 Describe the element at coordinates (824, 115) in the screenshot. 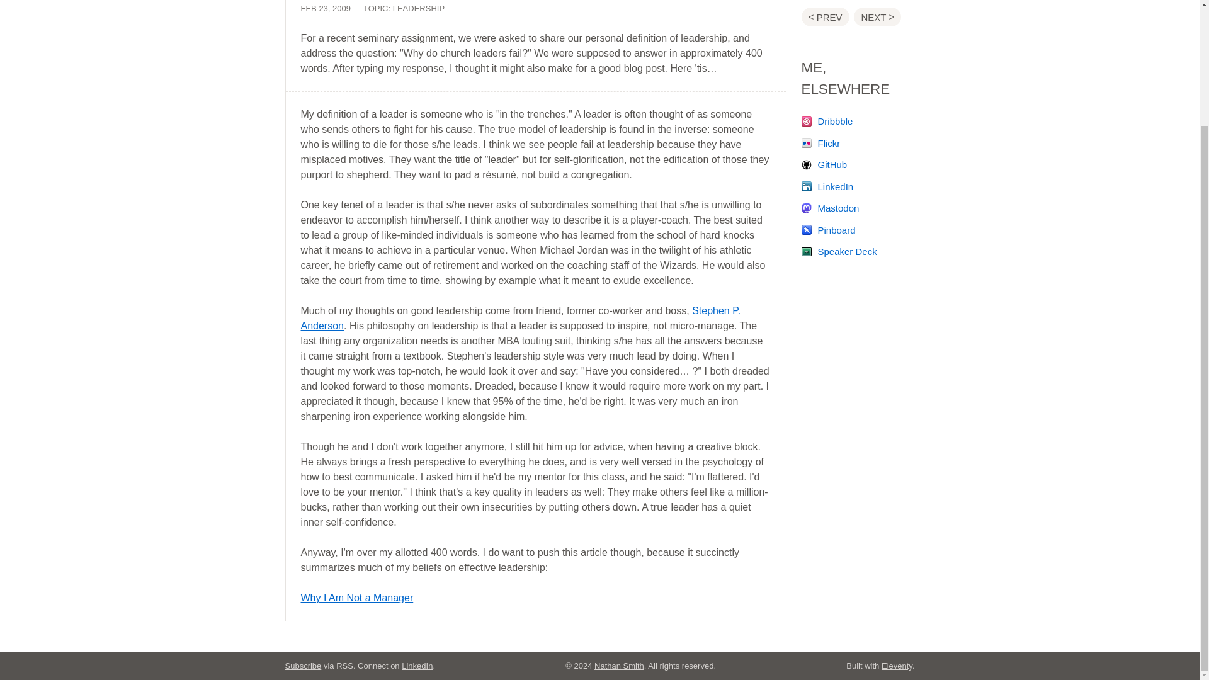

I see `GitHub` at that location.